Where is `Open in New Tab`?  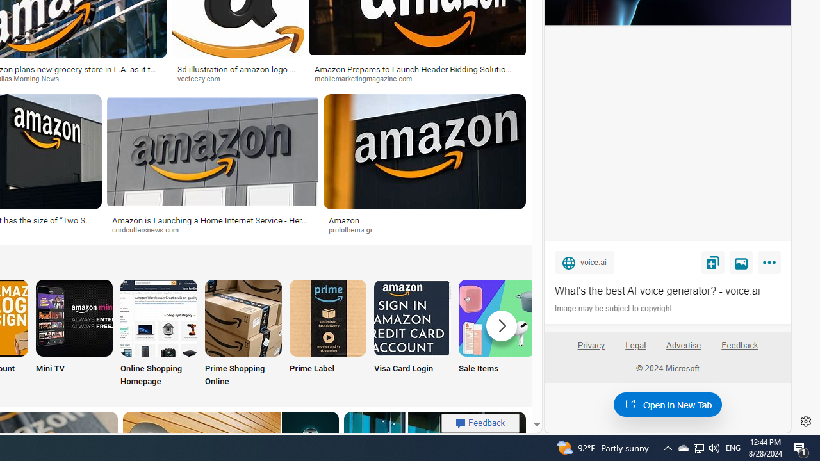
Open in New Tab is located at coordinates (668, 404).